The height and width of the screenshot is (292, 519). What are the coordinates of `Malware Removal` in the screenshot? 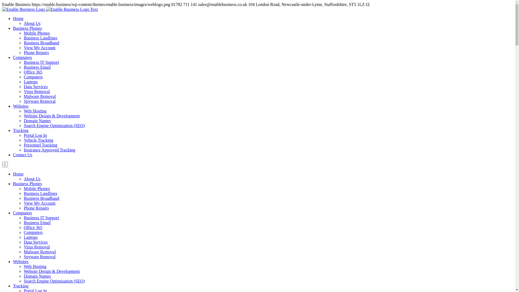 It's located at (40, 96).